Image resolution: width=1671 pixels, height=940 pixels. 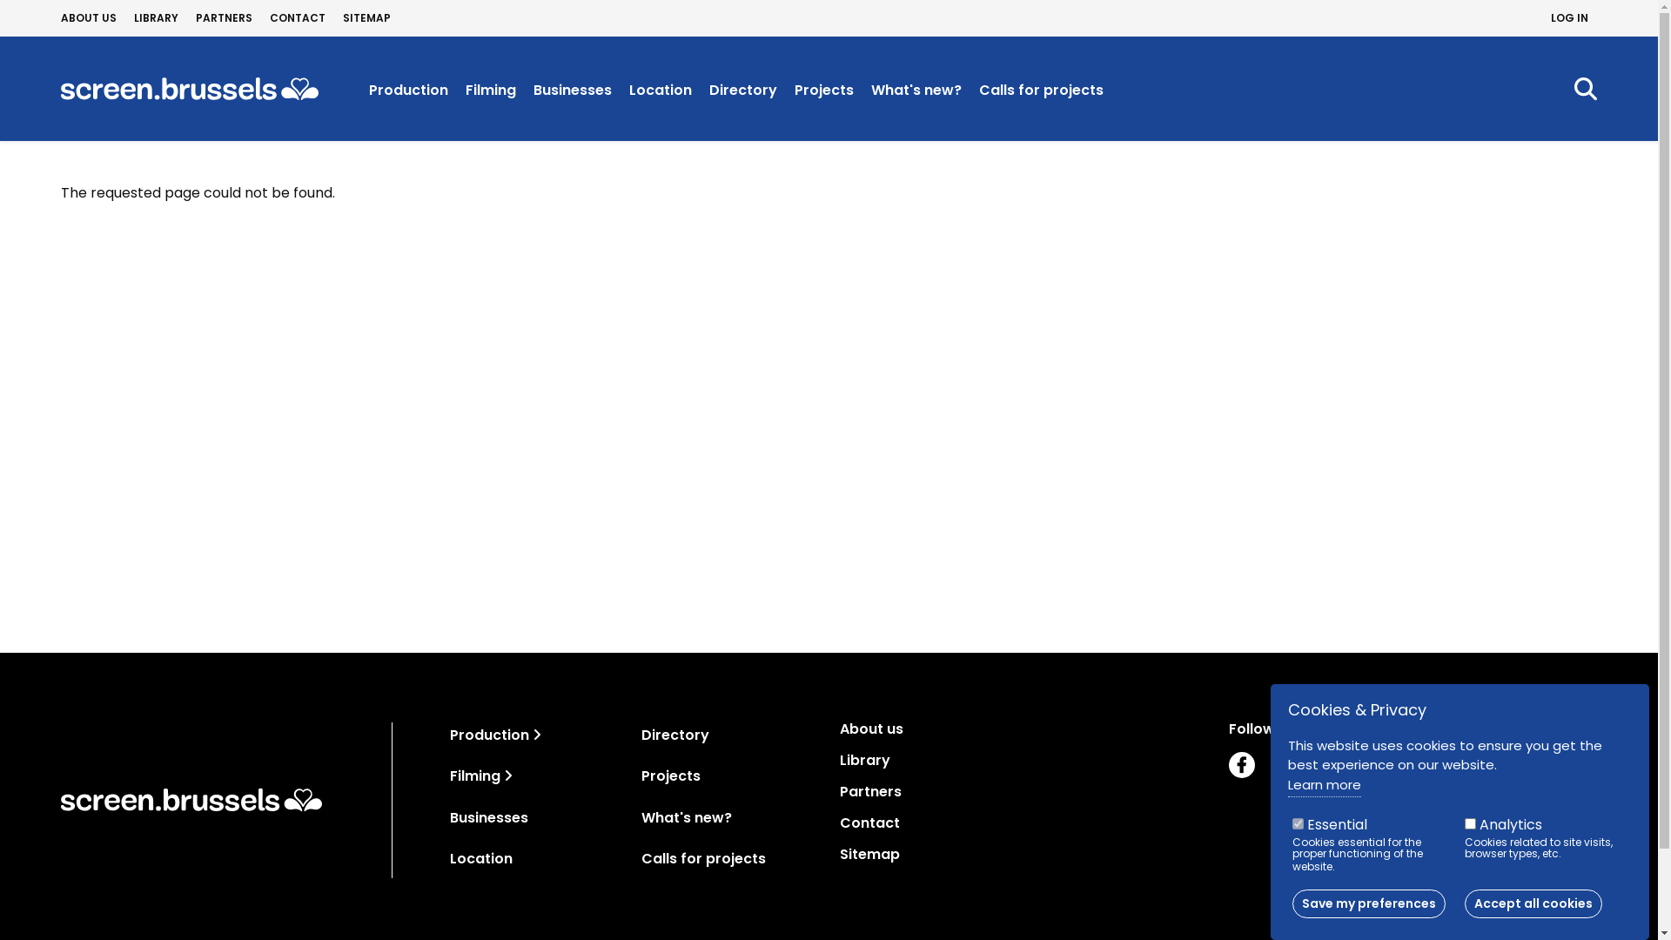 I want to click on Contact, so click(x=1023, y=823).